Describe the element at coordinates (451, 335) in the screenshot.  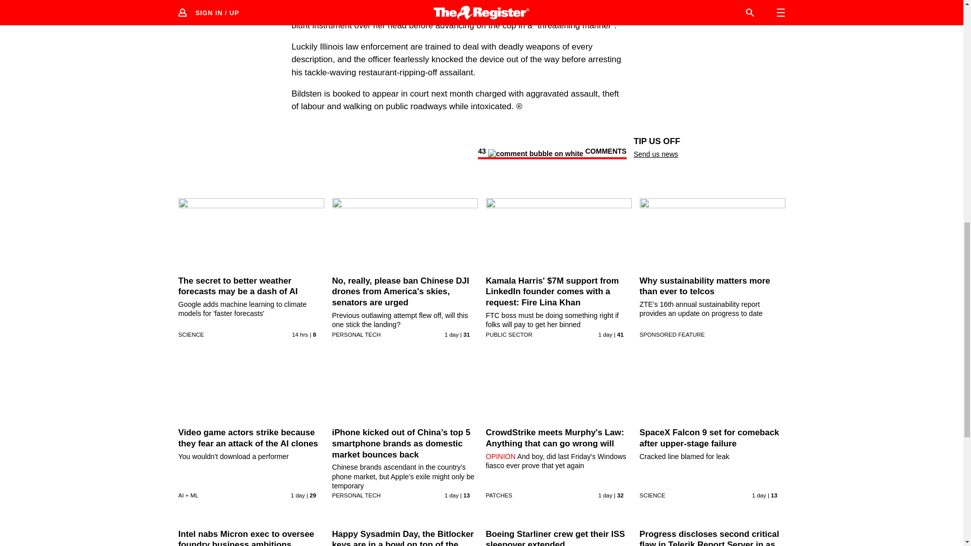
I see `26 Jul 2024 21:58` at that location.